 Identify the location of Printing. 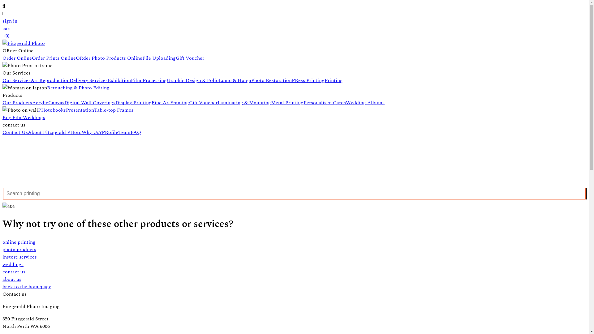
(334, 80).